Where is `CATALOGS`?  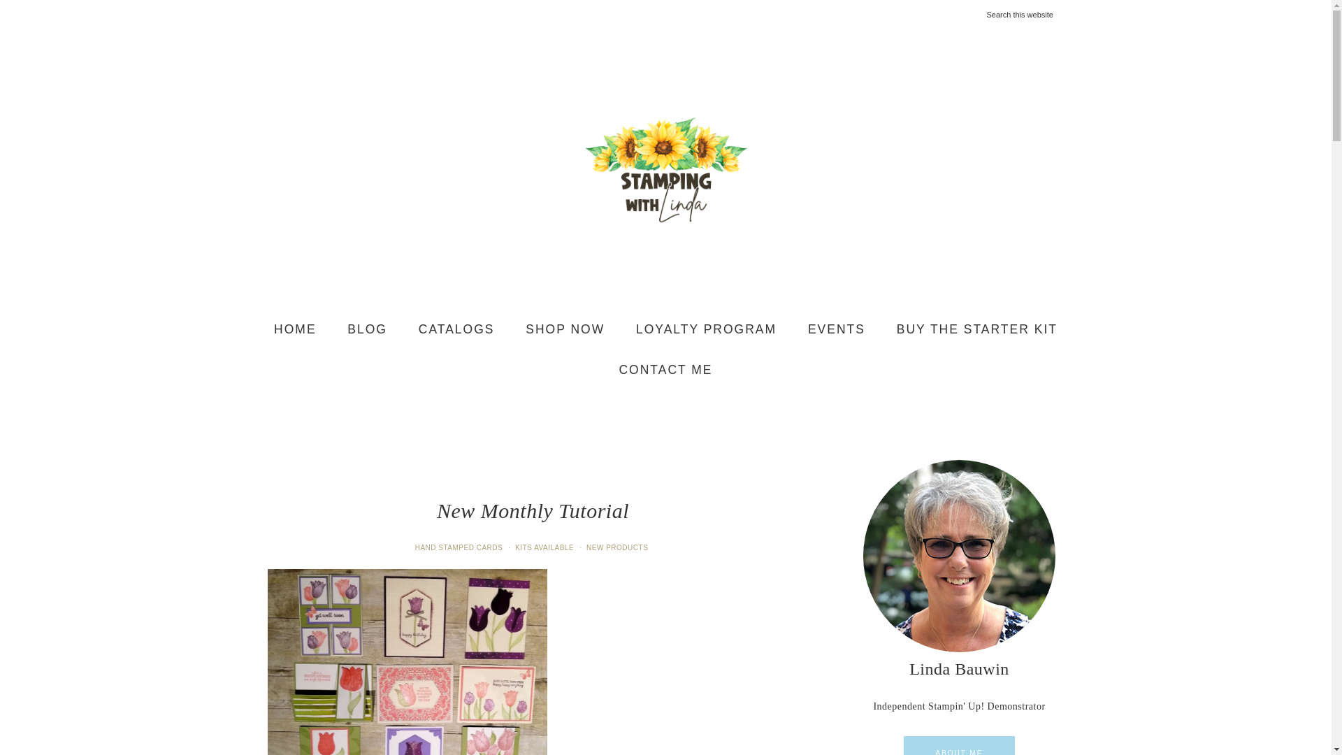 CATALOGS is located at coordinates (456, 330).